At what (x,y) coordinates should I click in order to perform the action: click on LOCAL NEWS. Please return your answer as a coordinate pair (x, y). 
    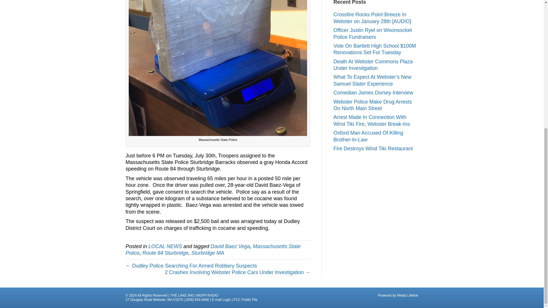
    Looking at the image, I should click on (165, 246).